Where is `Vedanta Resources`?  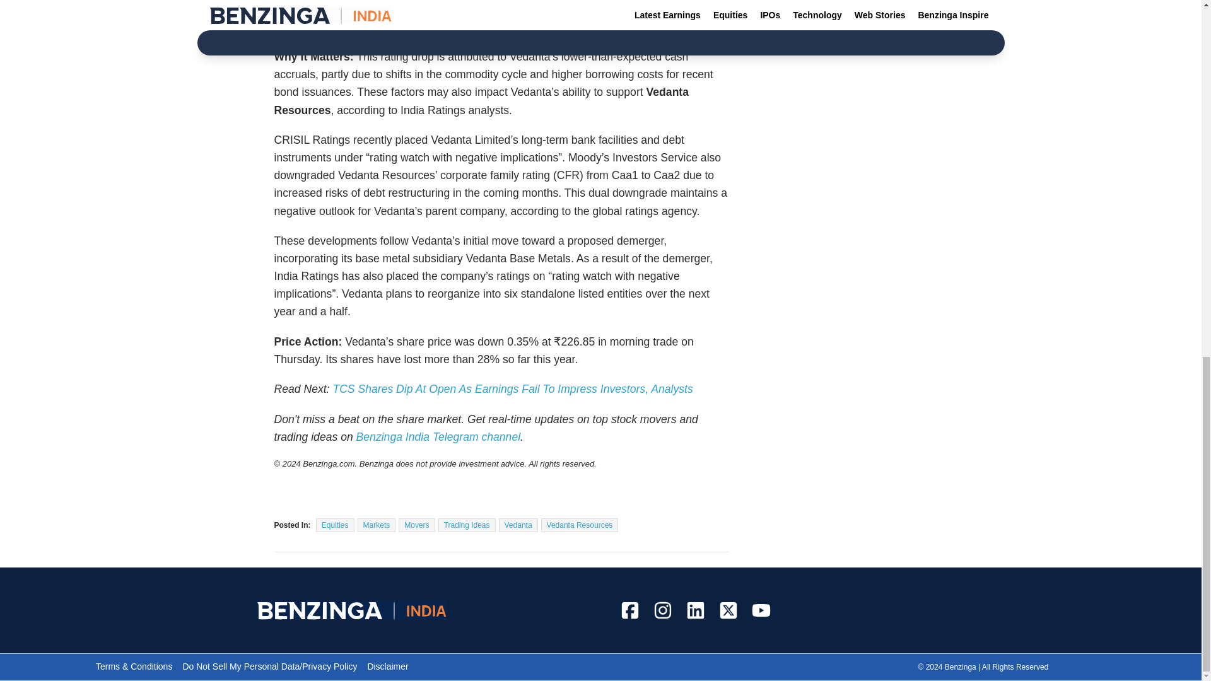 Vedanta Resources is located at coordinates (580, 525).